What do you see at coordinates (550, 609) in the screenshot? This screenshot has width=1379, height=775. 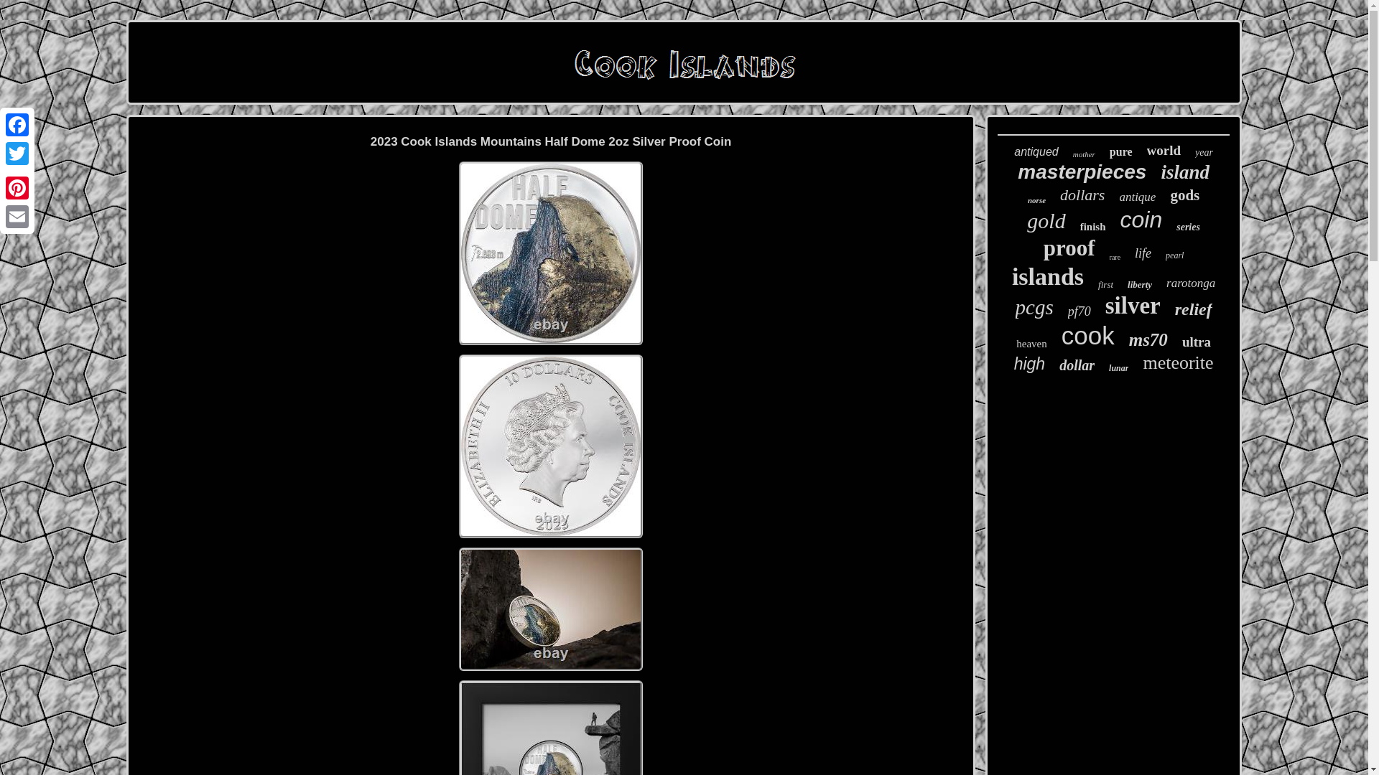 I see `2023 Cook Islands Mountains Half Dome 2oz Silver Proof Coin` at bounding box center [550, 609].